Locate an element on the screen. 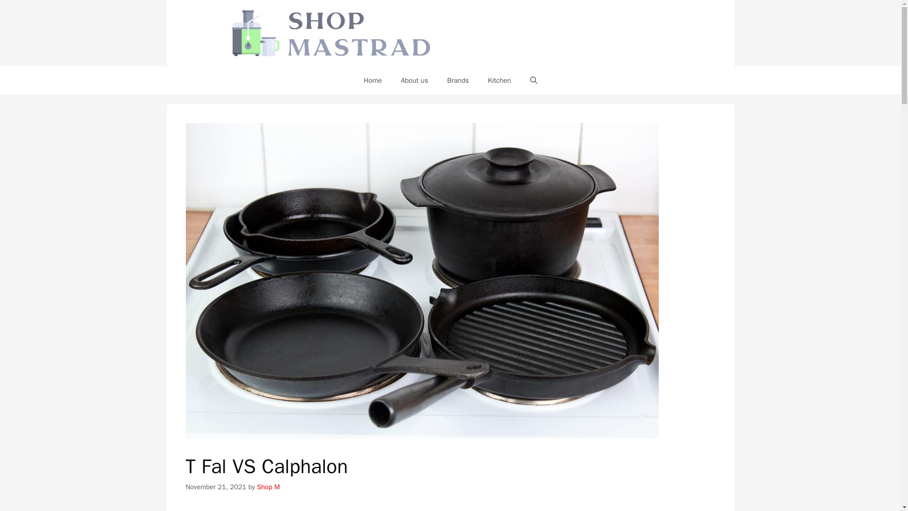 Image resolution: width=908 pixels, height=511 pixels. Kitchen is located at coordinates (499, 80).